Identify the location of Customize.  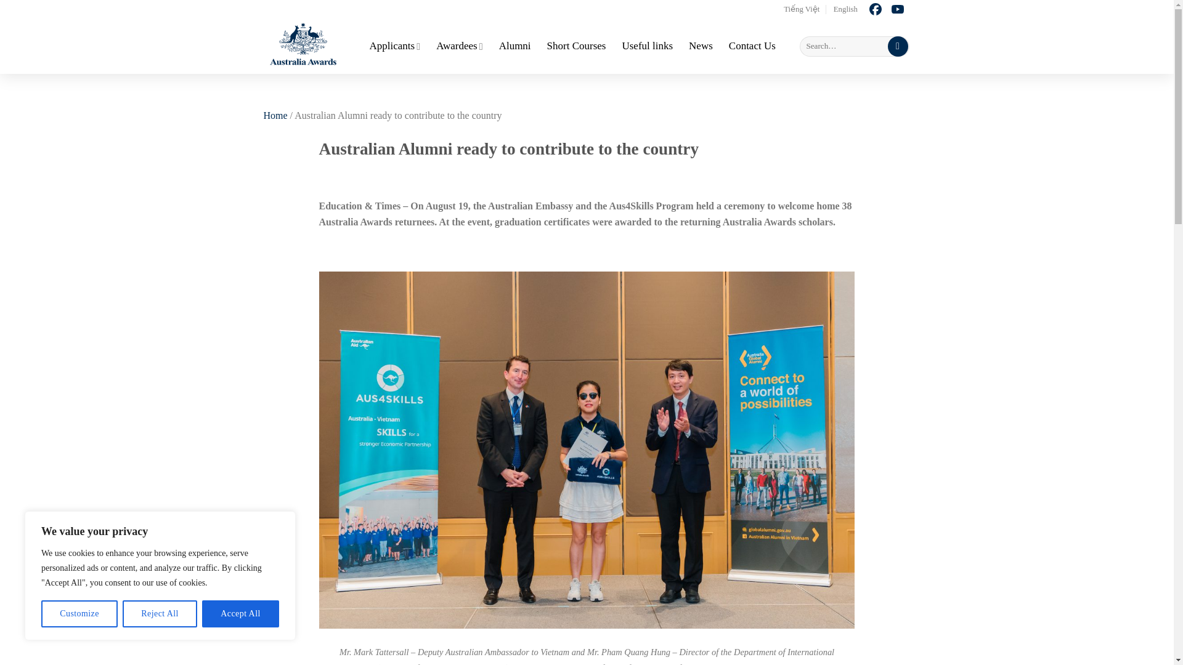
(79, 614).